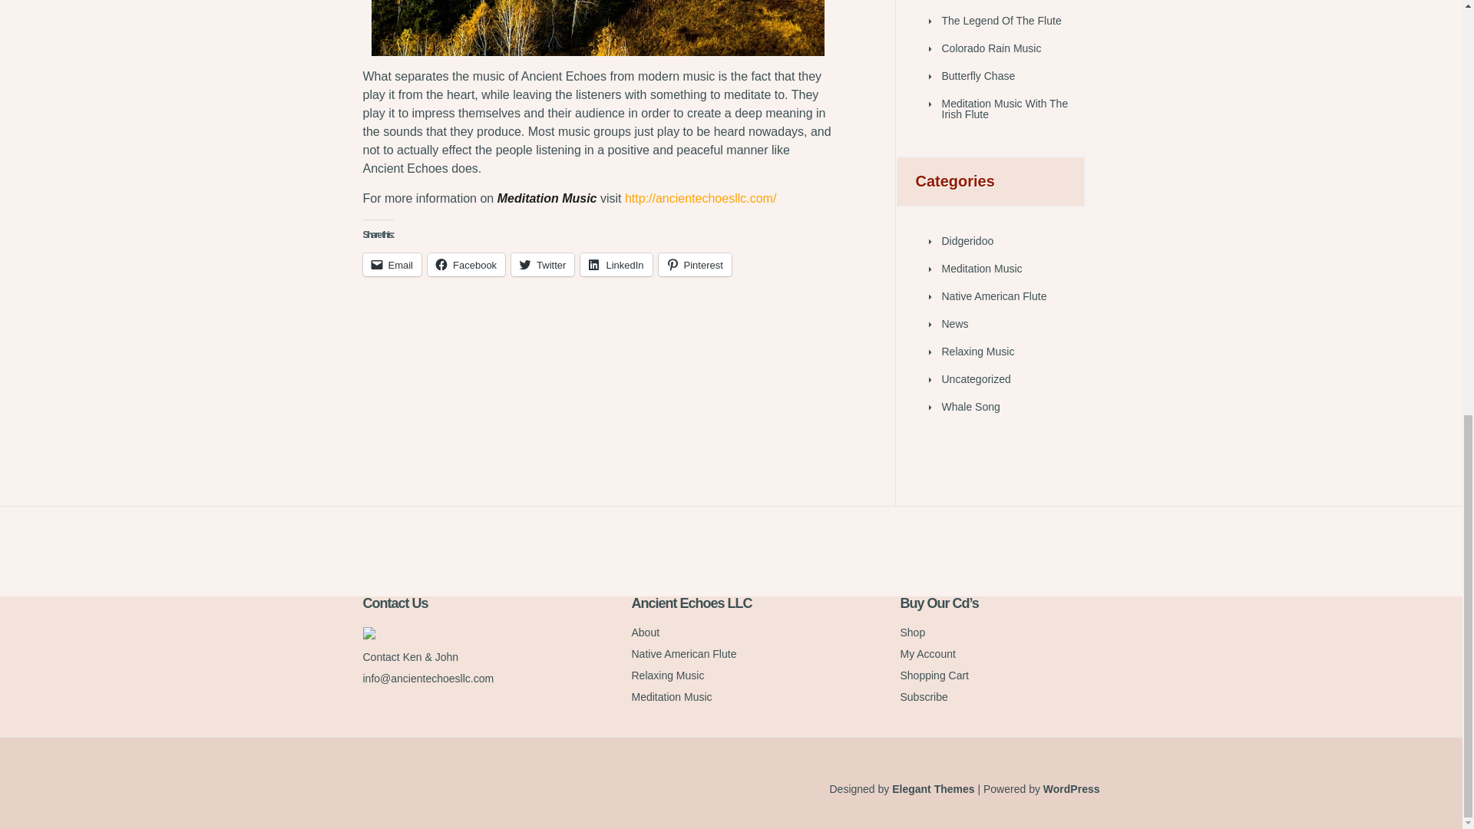 This screenshot has width=1474, height=829. Describe the element at coordinates (597, 28) in the screenshot. I see `Meditation Music` at that location.